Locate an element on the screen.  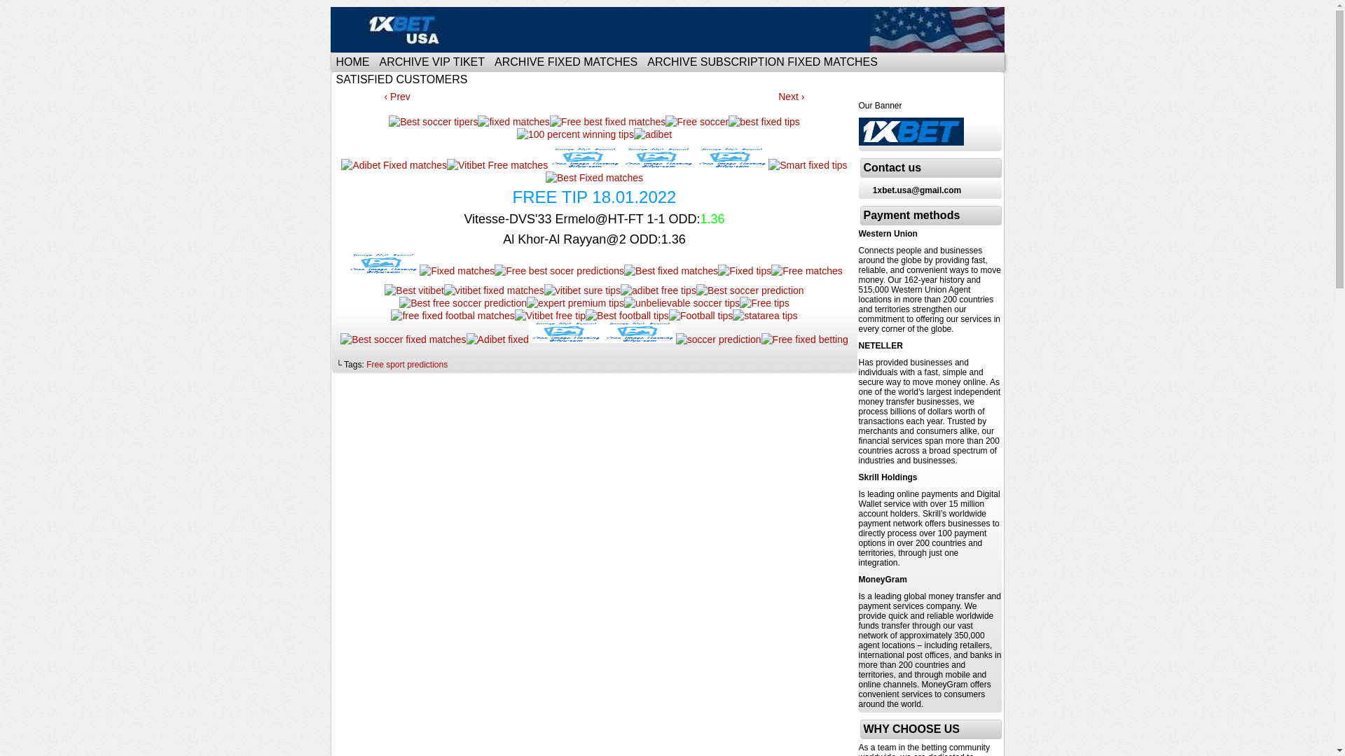
free best tips is located at coordinates (584, 158).